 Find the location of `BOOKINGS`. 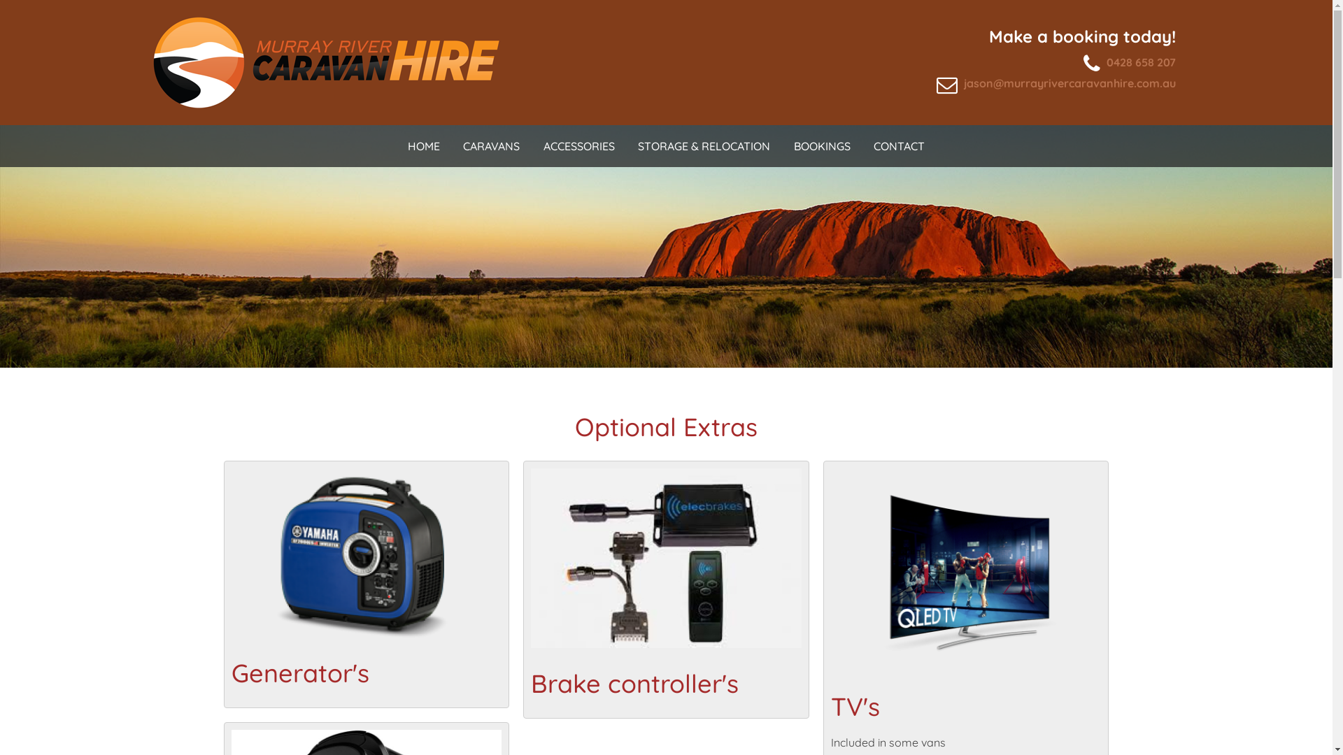

BOOKINGS is located at coordinates (823, 146).